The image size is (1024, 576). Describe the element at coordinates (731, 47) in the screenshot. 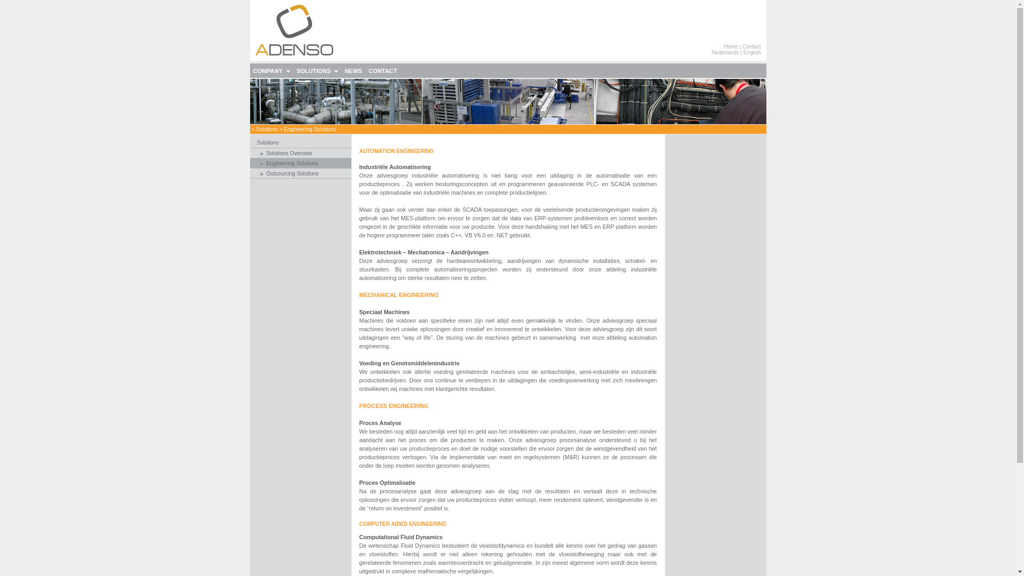

I see `Home` at that location.